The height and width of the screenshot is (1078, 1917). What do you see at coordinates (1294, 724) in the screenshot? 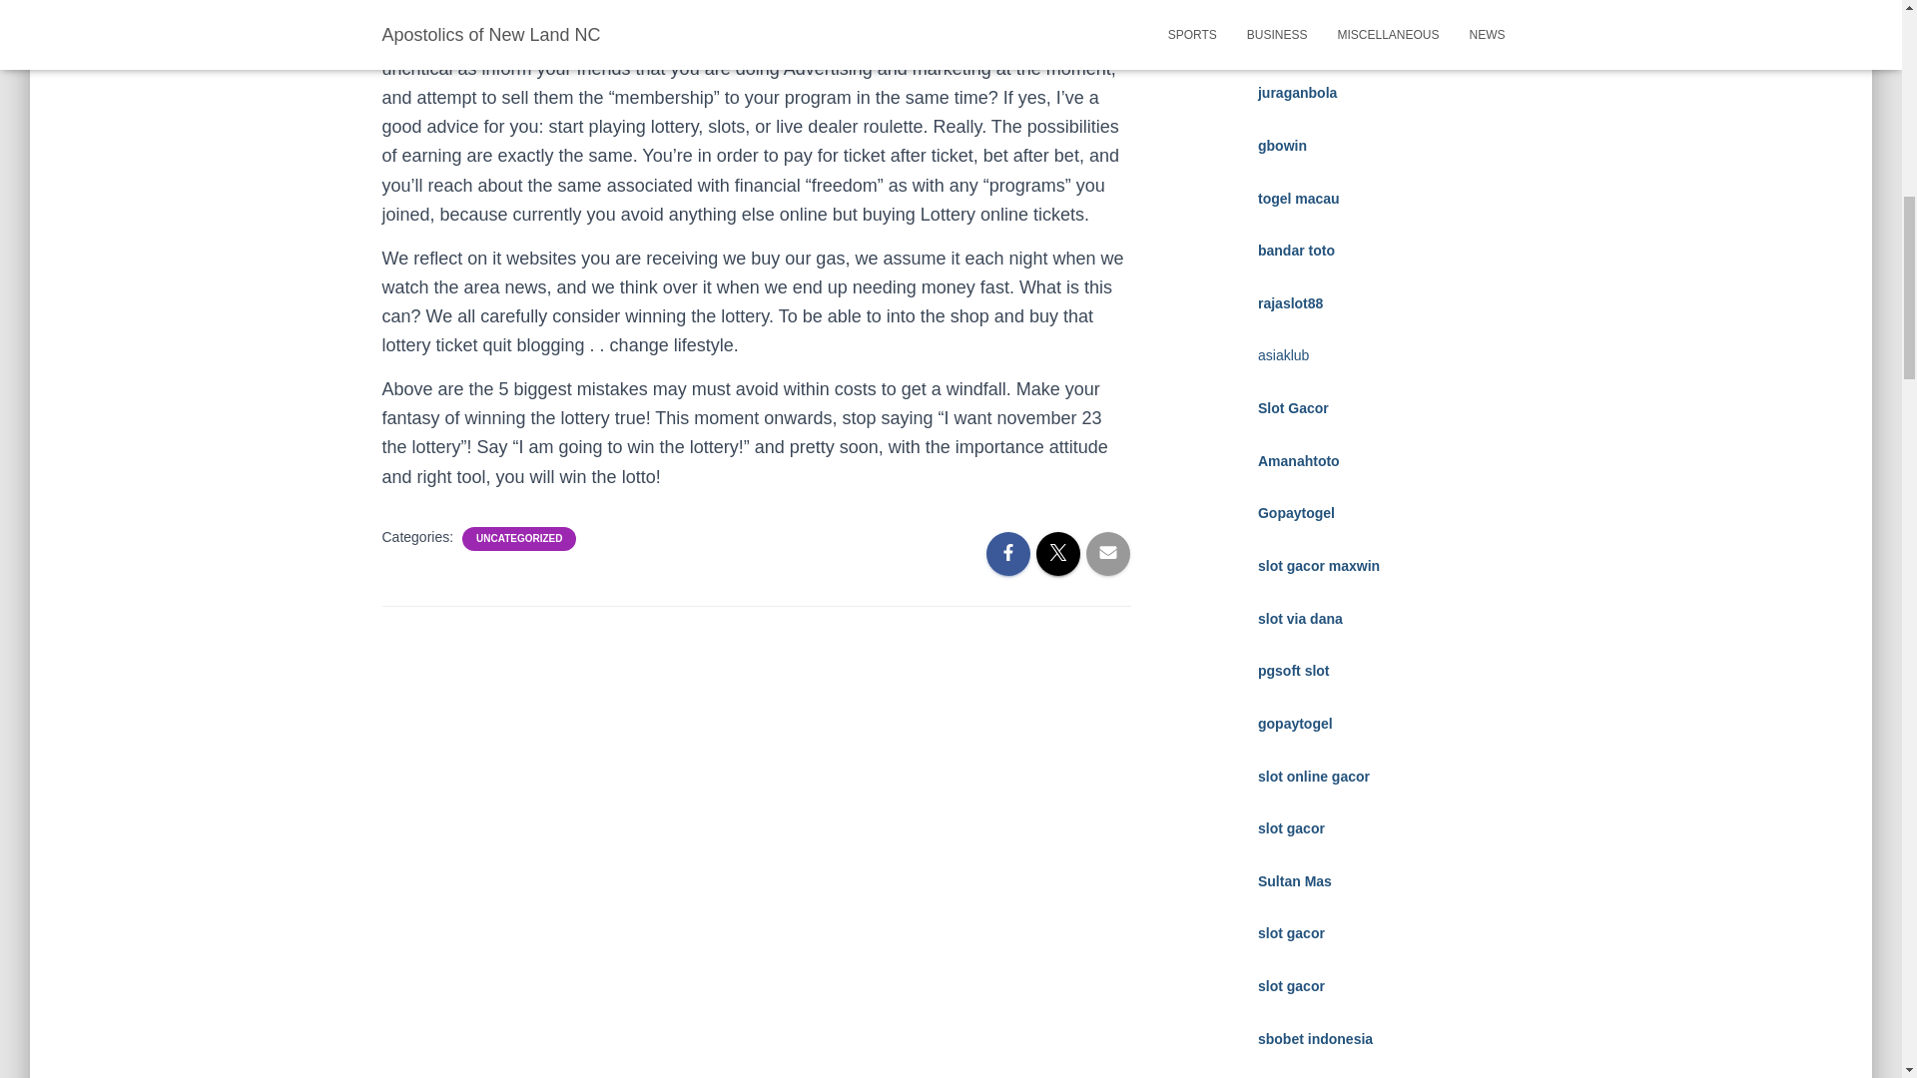
I see `gopaytogel` at bounding box center [1294, 724].